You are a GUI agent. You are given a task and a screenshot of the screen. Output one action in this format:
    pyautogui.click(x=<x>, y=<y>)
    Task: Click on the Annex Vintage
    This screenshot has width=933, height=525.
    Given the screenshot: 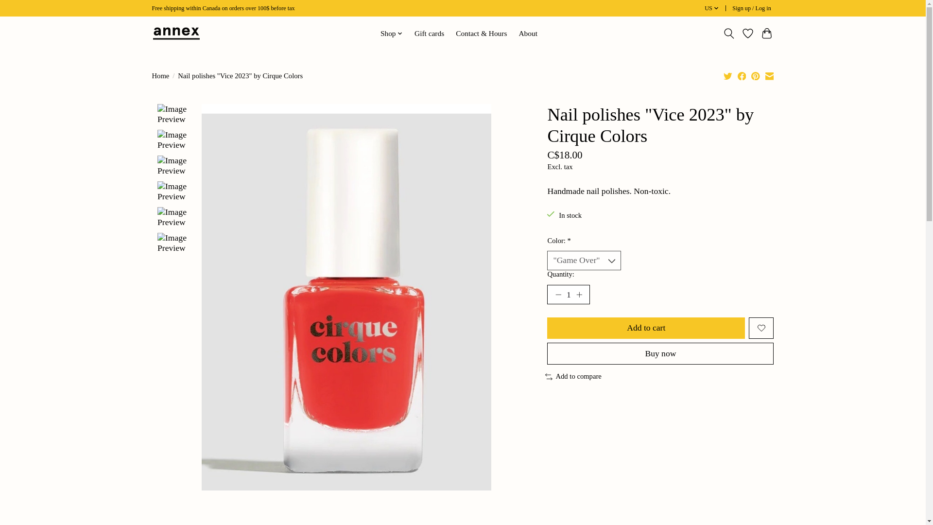 What is the action you would take?
    pyautogui.click(x=176, y=33)
    